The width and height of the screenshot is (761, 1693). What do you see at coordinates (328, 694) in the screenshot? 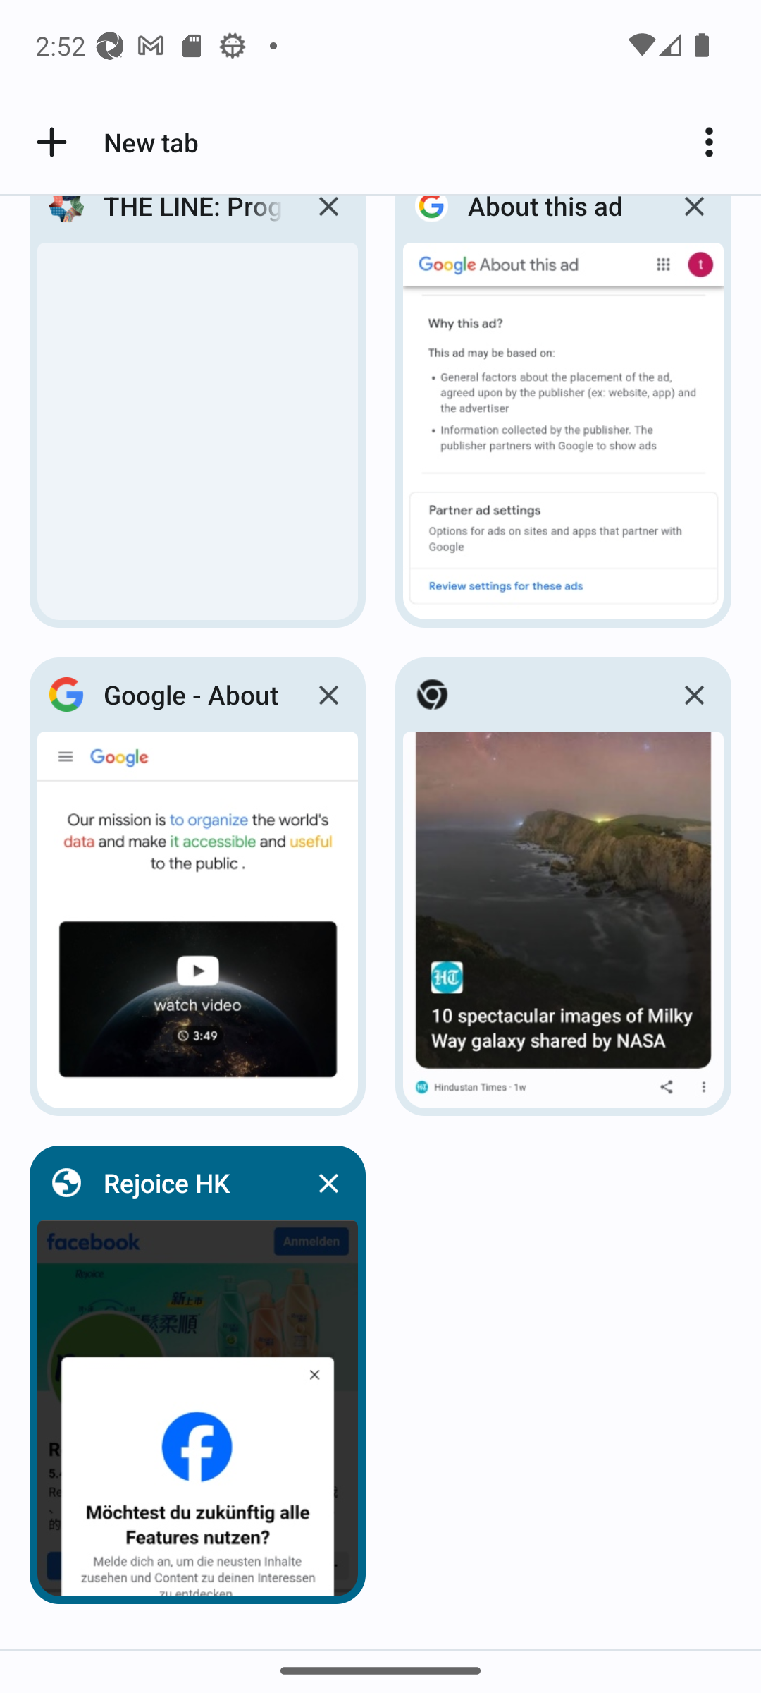
I see `Close Google - About tab` at bounding box center [328, 694].